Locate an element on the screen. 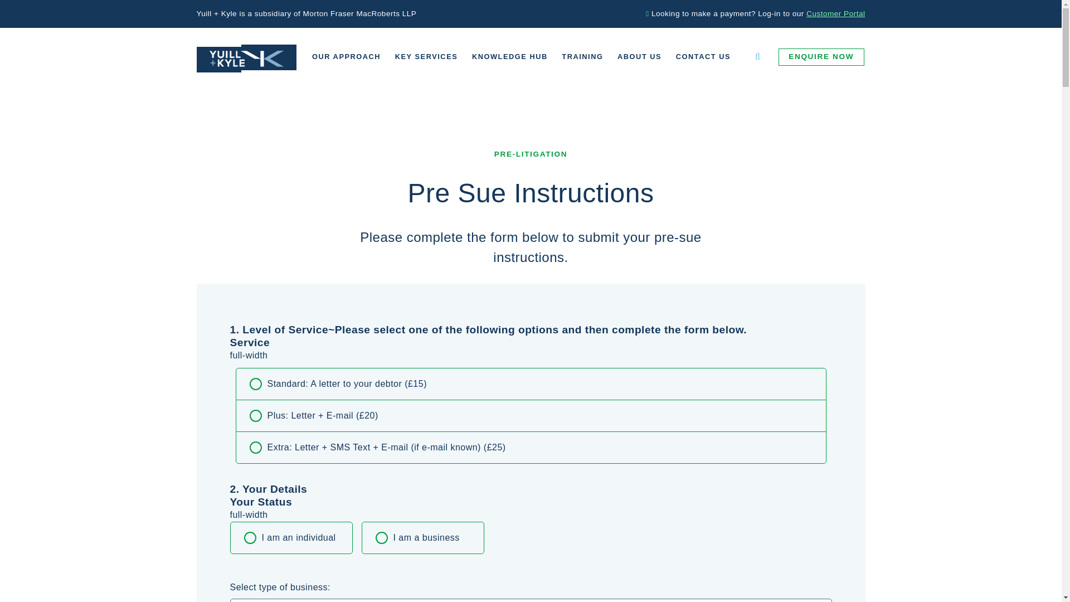  KEY SERVICES is located at coordinates (426, 57).